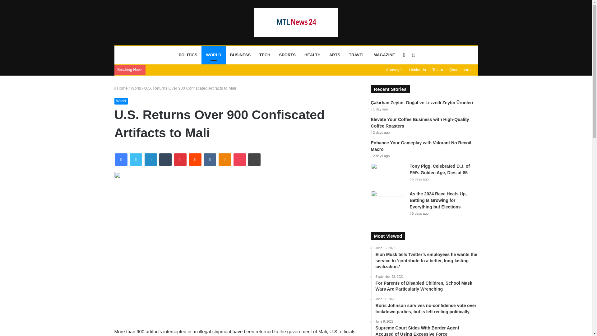  What do you see at coordinates (121, 101) in the screenshot?
I see `World` at bounding box center [121, 101].